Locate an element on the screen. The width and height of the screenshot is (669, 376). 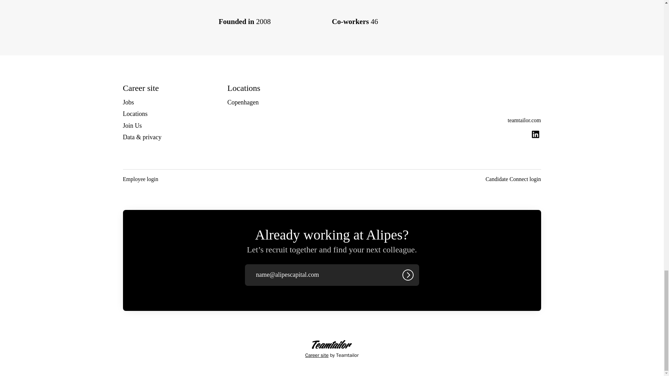
Employee login is located at coordinates (140, 179).